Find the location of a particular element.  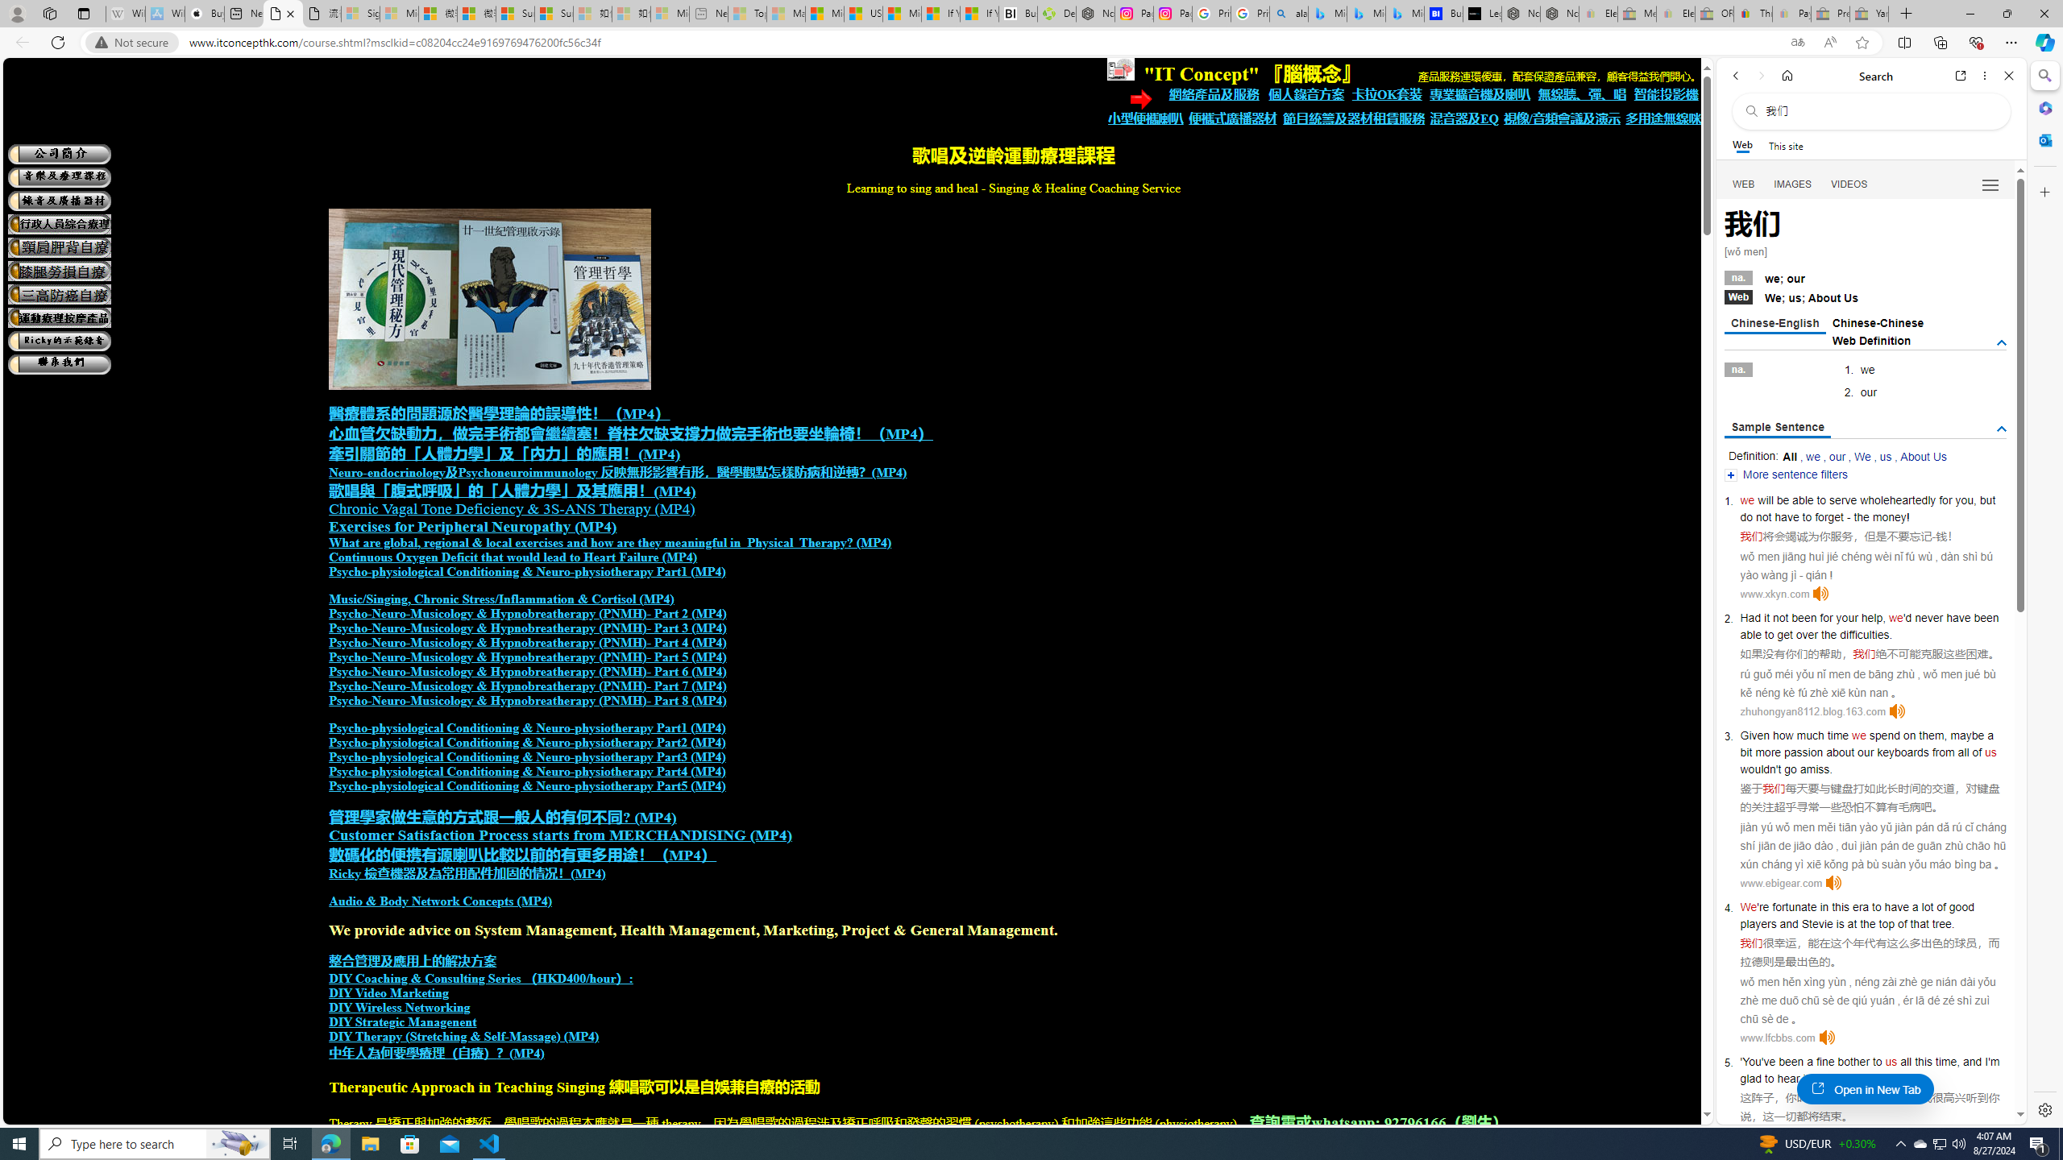

spend is located at coordinates (1884, 735).